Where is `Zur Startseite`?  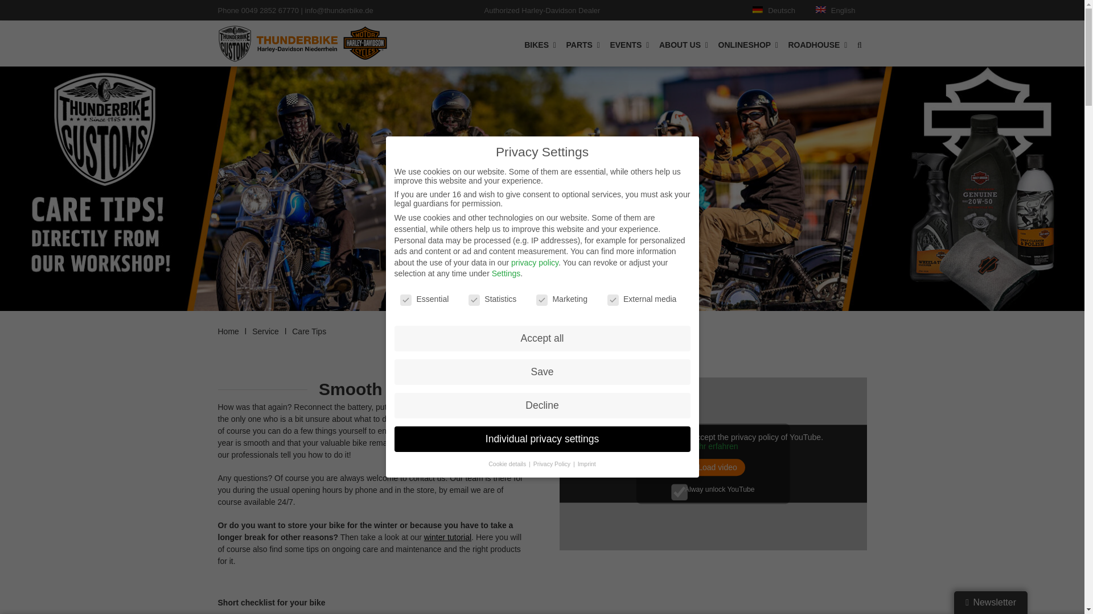
Zur Startseite is located at coordinates (302, 43).